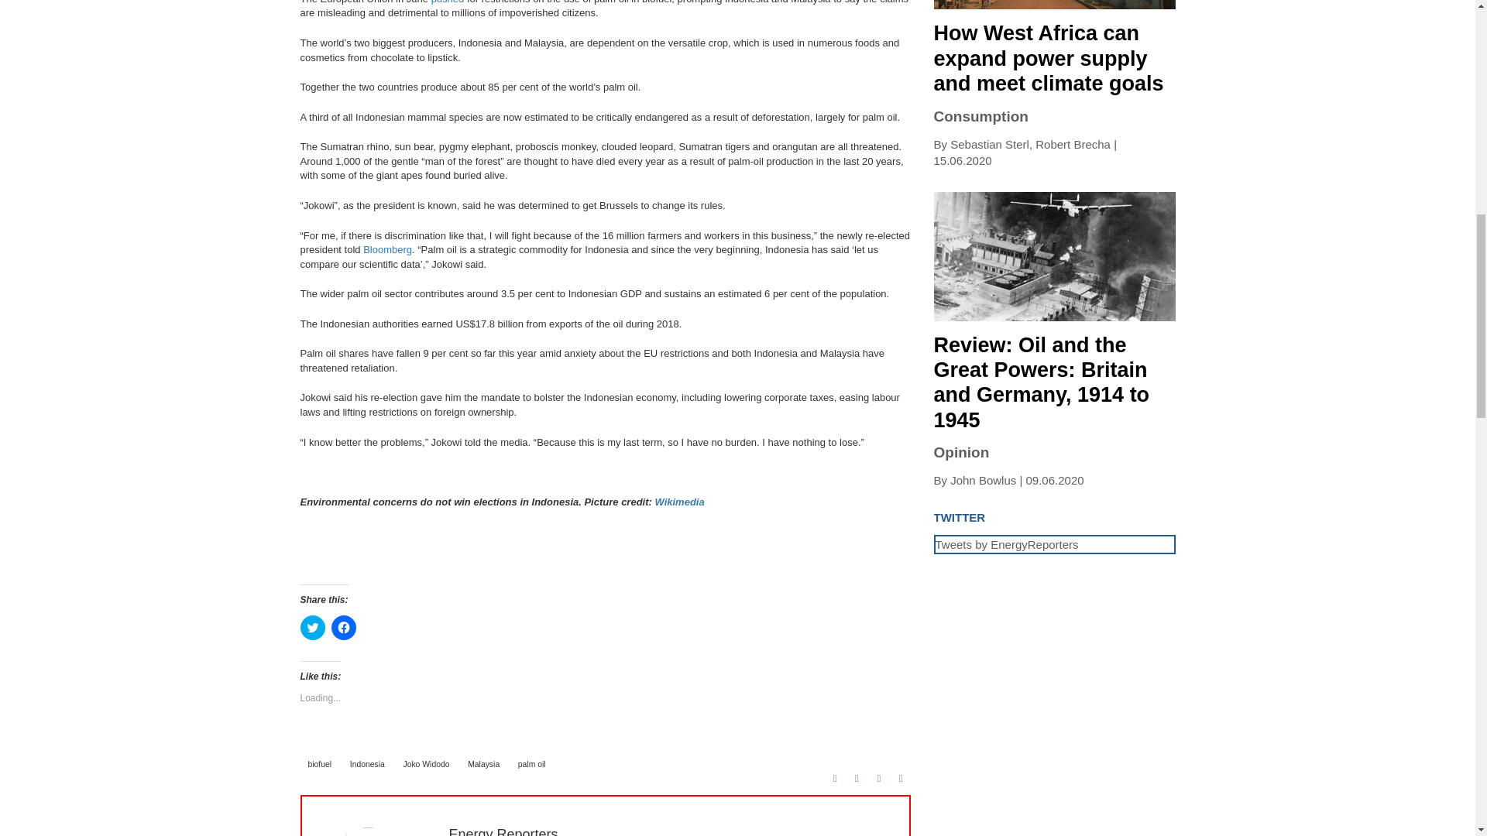 The height and width of the screenshot is (836, 1487). What do you see at coordinates (313, 627) in the screenshot?
I see `Click to share on Twitter` at bounding box center [313, 627].